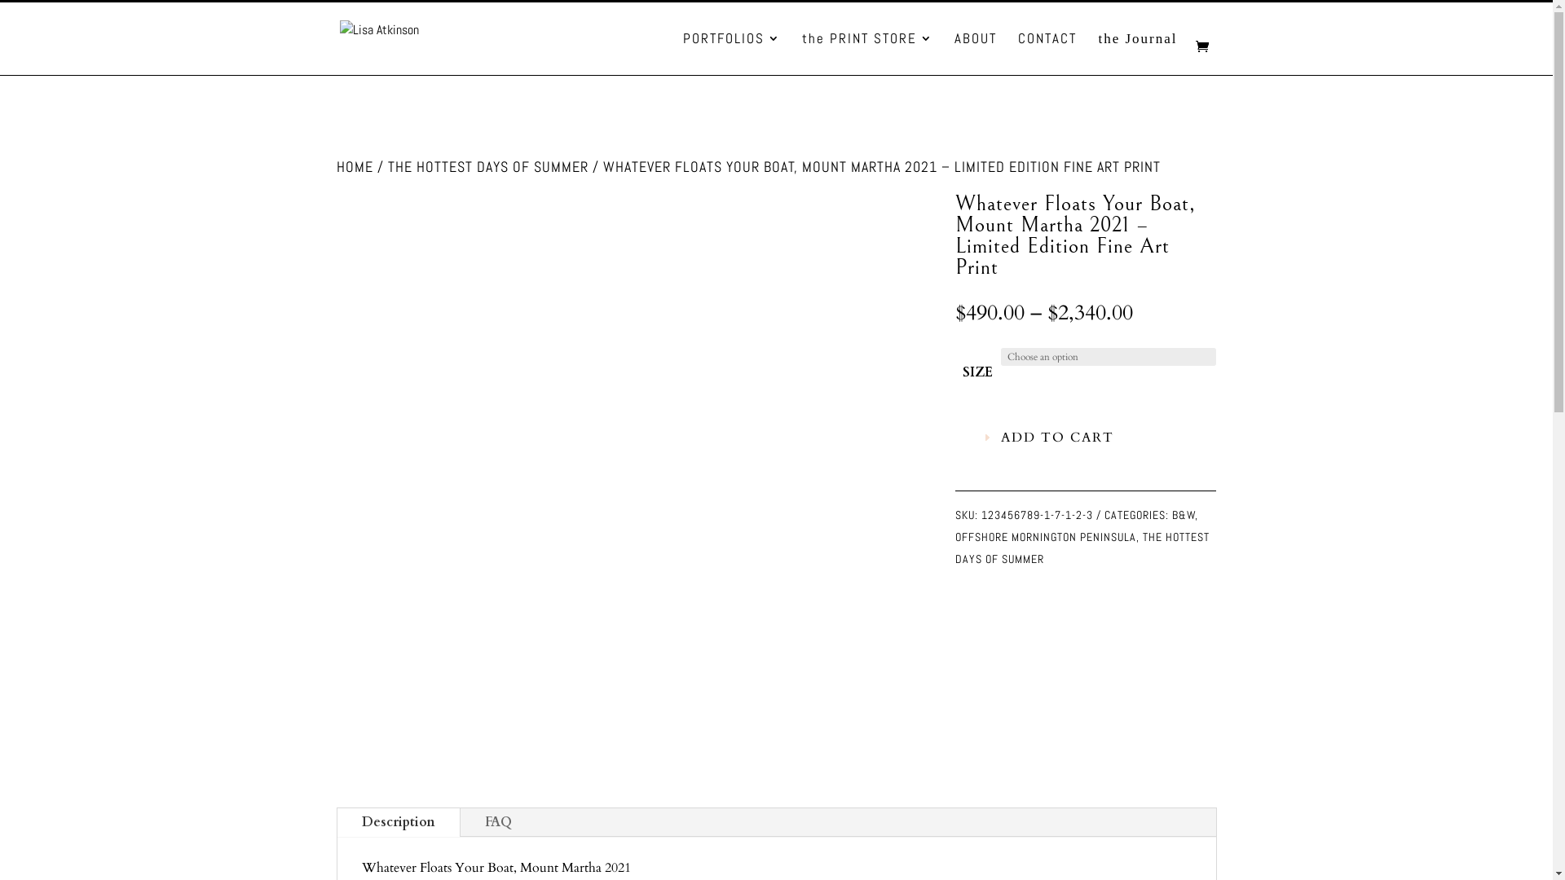 This screenshot has height=880, width=1565. Describe the element at coordinates (354, 167) in the screenshot. I see `HOME` at that location.